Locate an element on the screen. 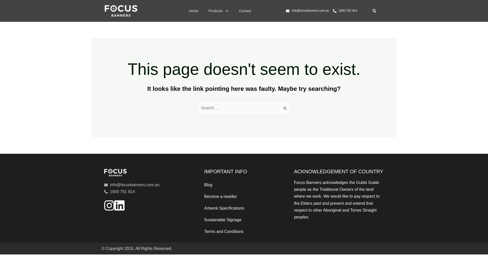  Home is located at coordinates (194, 11).